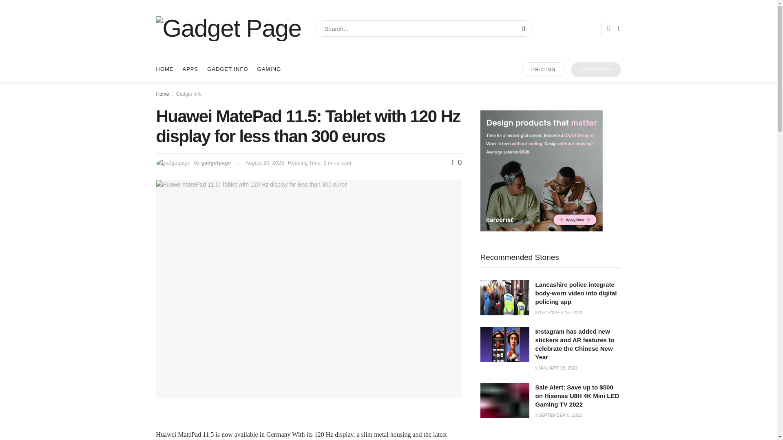 The height and width of the screenshot is (440, 783). I want to click on August 20, 2023, so click(265, 163).